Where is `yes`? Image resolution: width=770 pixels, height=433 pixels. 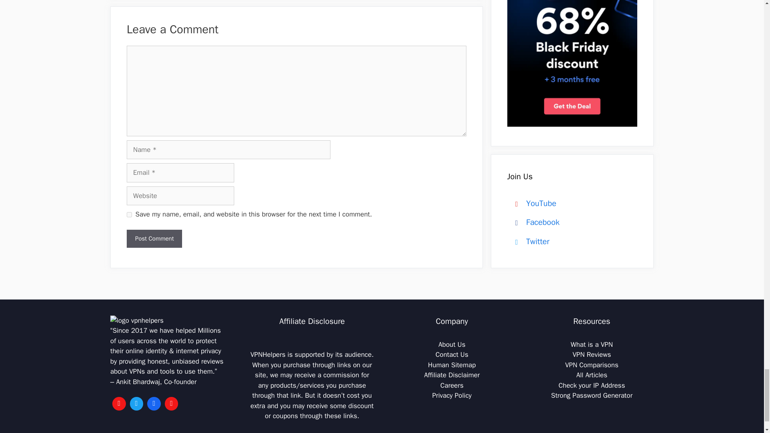 yes is located at coordinates (129, 215).